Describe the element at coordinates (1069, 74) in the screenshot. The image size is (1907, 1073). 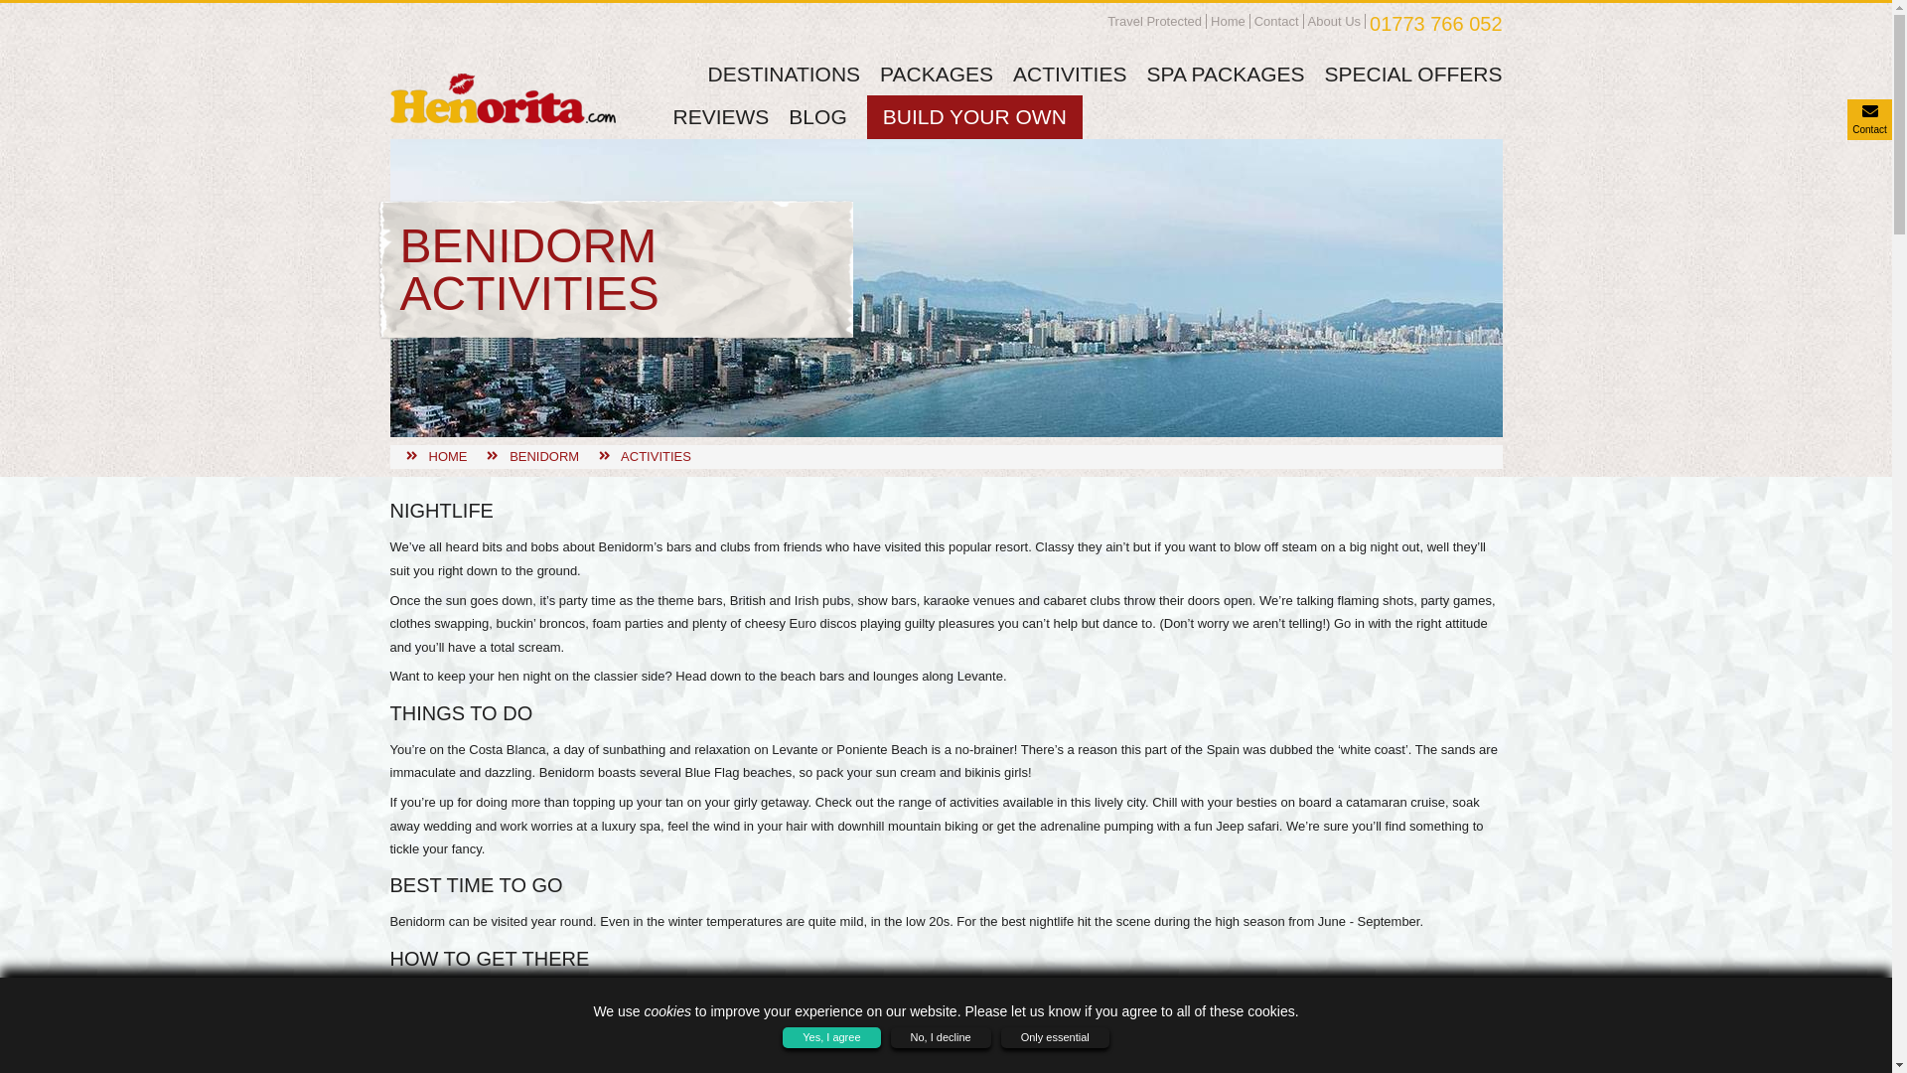
I see `ACTIVITIES` at that location.